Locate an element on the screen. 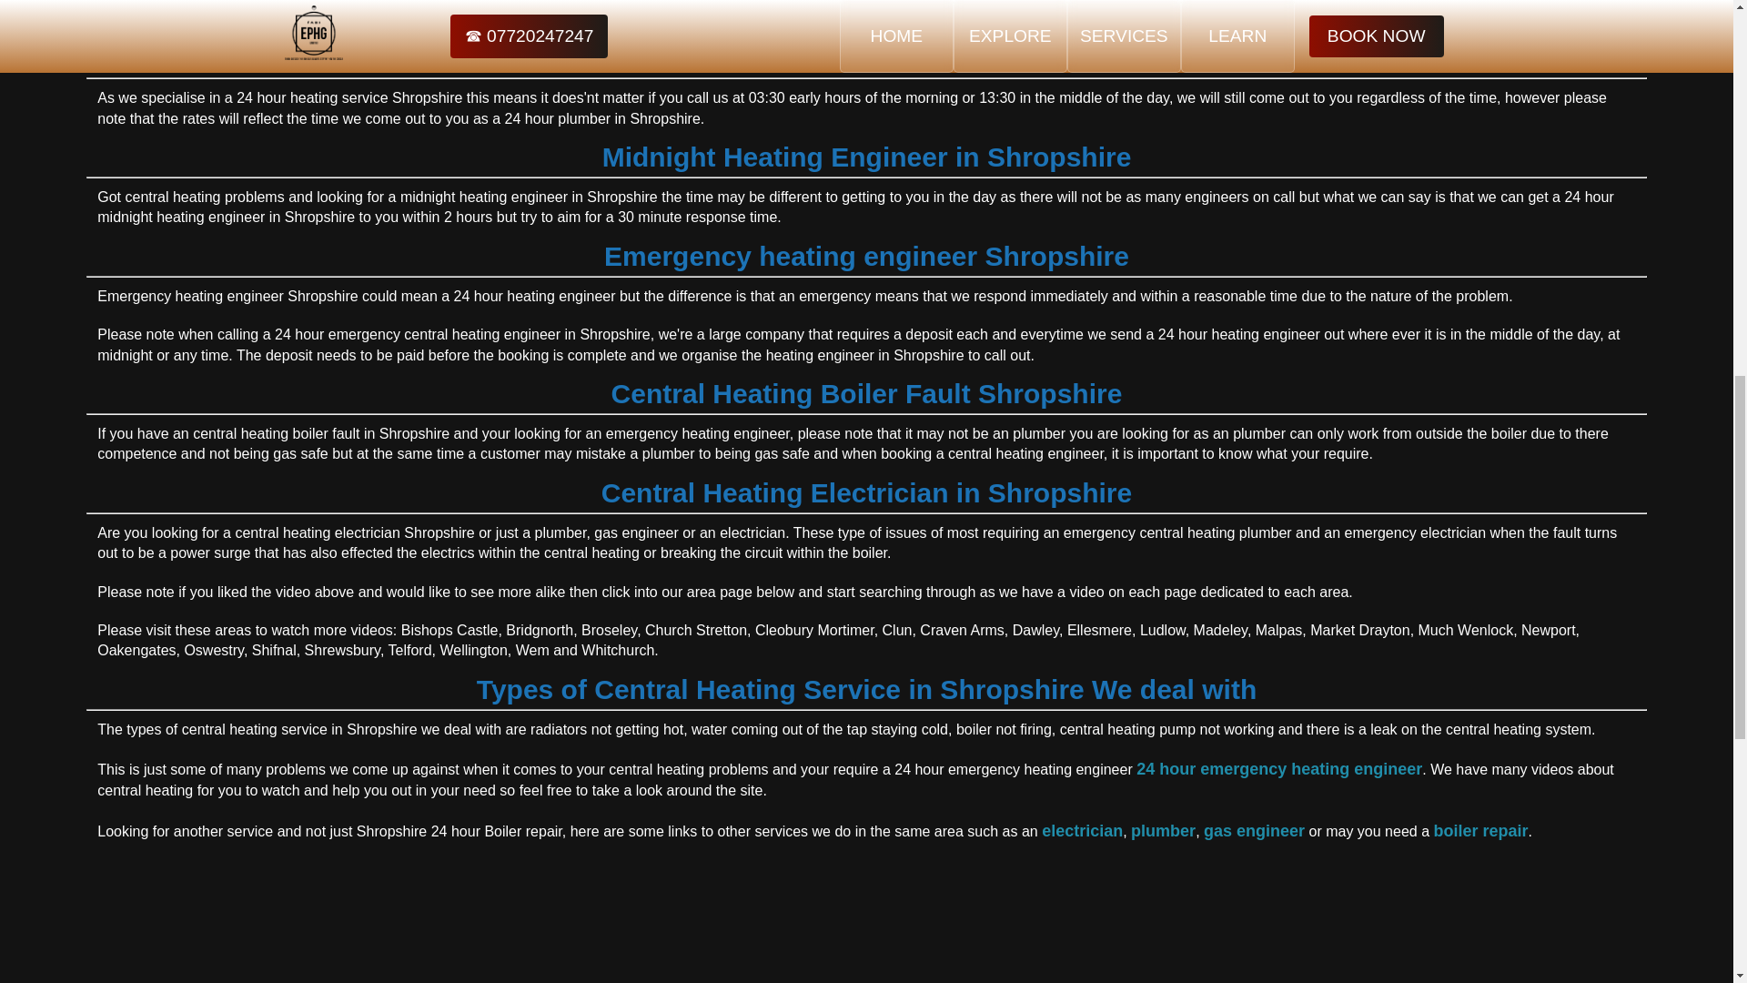 The width and height of the screenshot is (1747, 983). Plumber is located at coordinates (1163, 830).